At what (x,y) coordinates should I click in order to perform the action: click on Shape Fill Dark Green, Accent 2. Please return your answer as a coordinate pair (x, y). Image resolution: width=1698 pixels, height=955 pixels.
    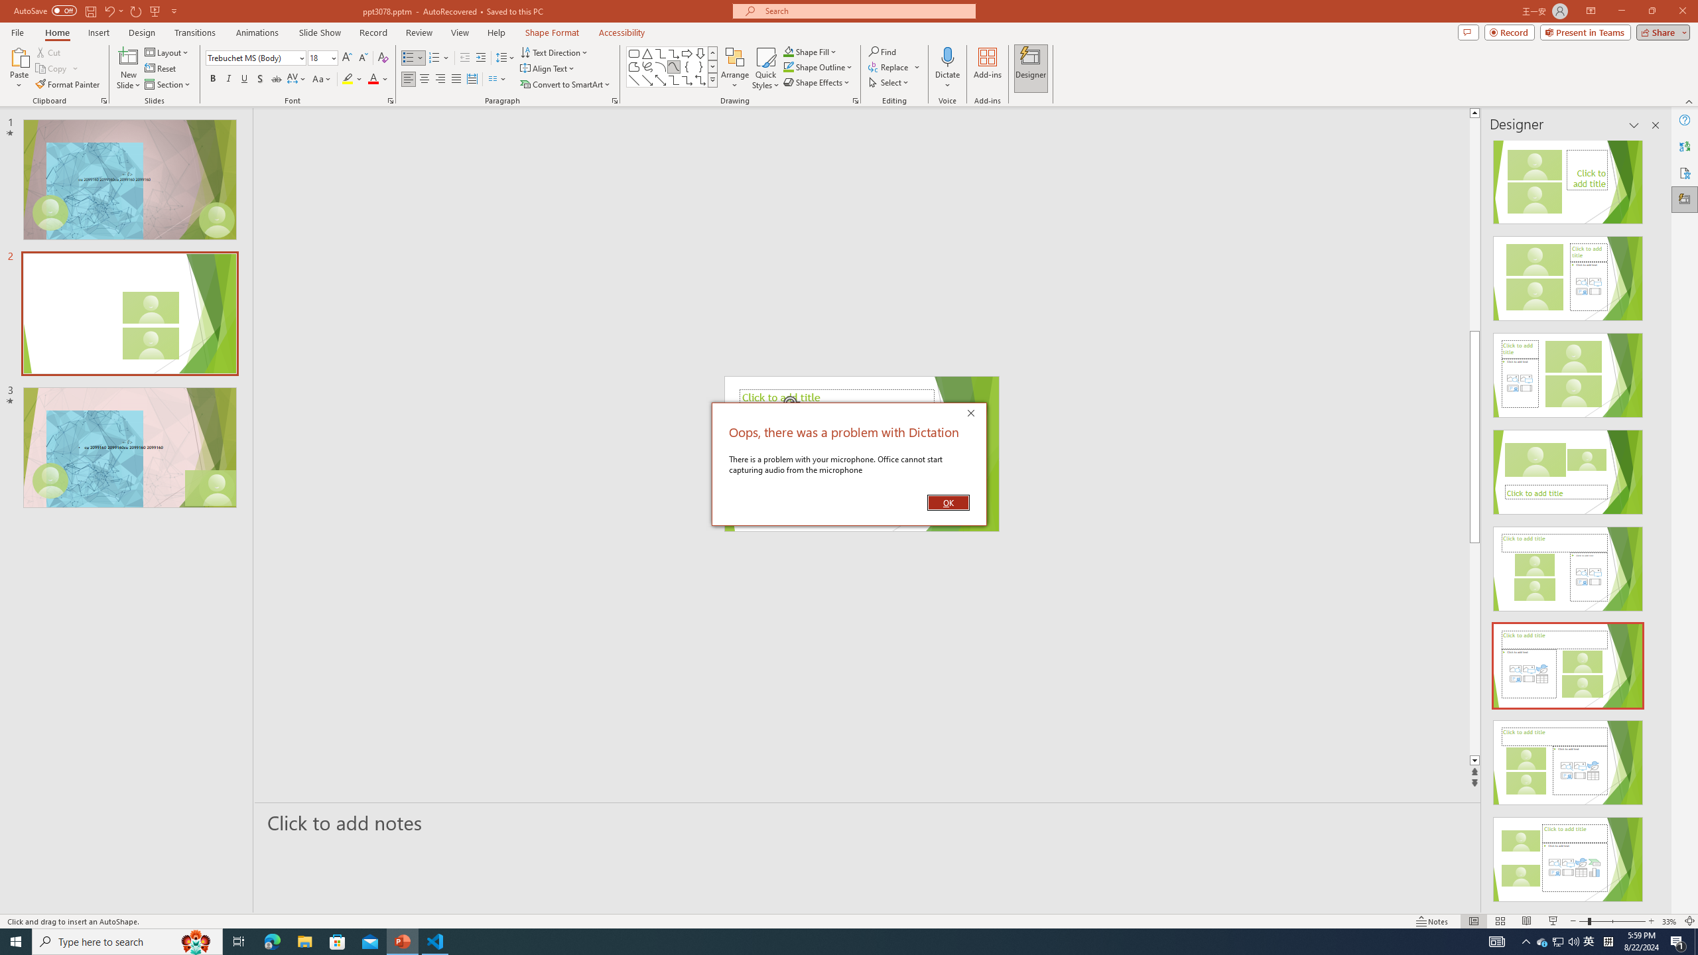
    Looking at the image, I should click on (788, 52).